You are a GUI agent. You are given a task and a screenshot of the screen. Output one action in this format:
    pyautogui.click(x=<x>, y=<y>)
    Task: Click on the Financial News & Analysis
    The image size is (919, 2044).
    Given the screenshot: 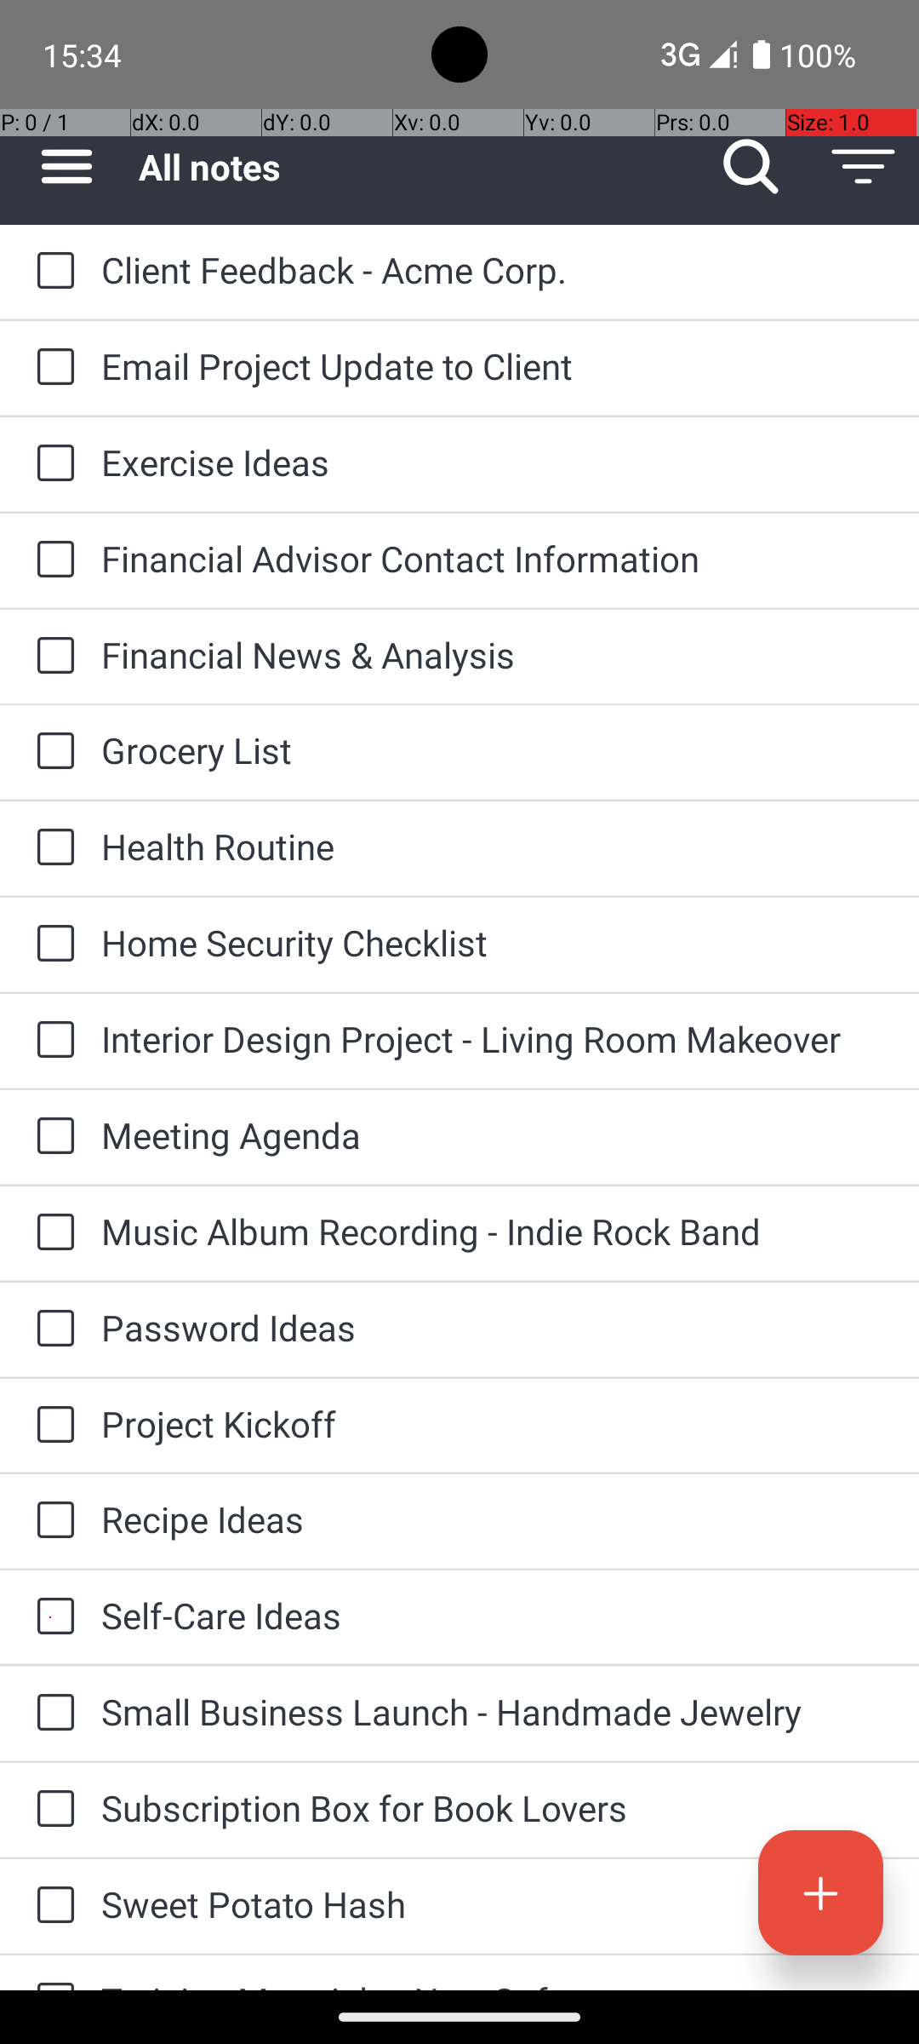 What is the action you would take?
    pyautogui.click(x=494, y=654)
    